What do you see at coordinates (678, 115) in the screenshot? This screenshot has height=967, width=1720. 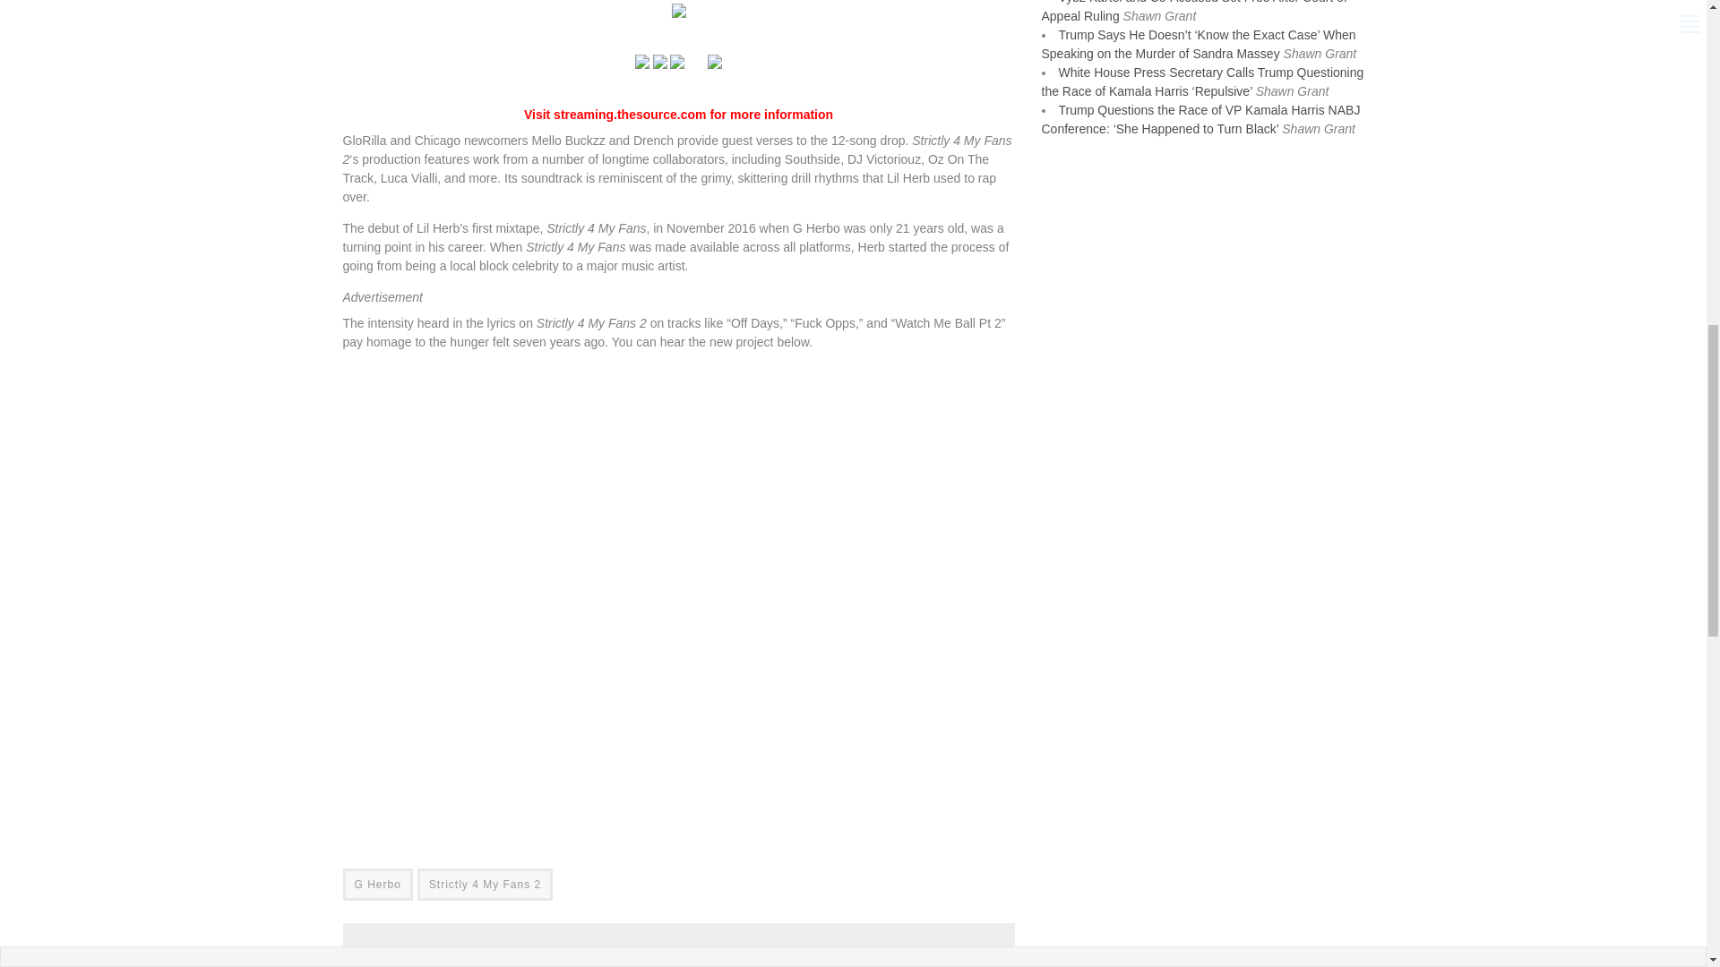 I see `Visit streaming.thesource.com for more information` at bounding box center [678, 115].